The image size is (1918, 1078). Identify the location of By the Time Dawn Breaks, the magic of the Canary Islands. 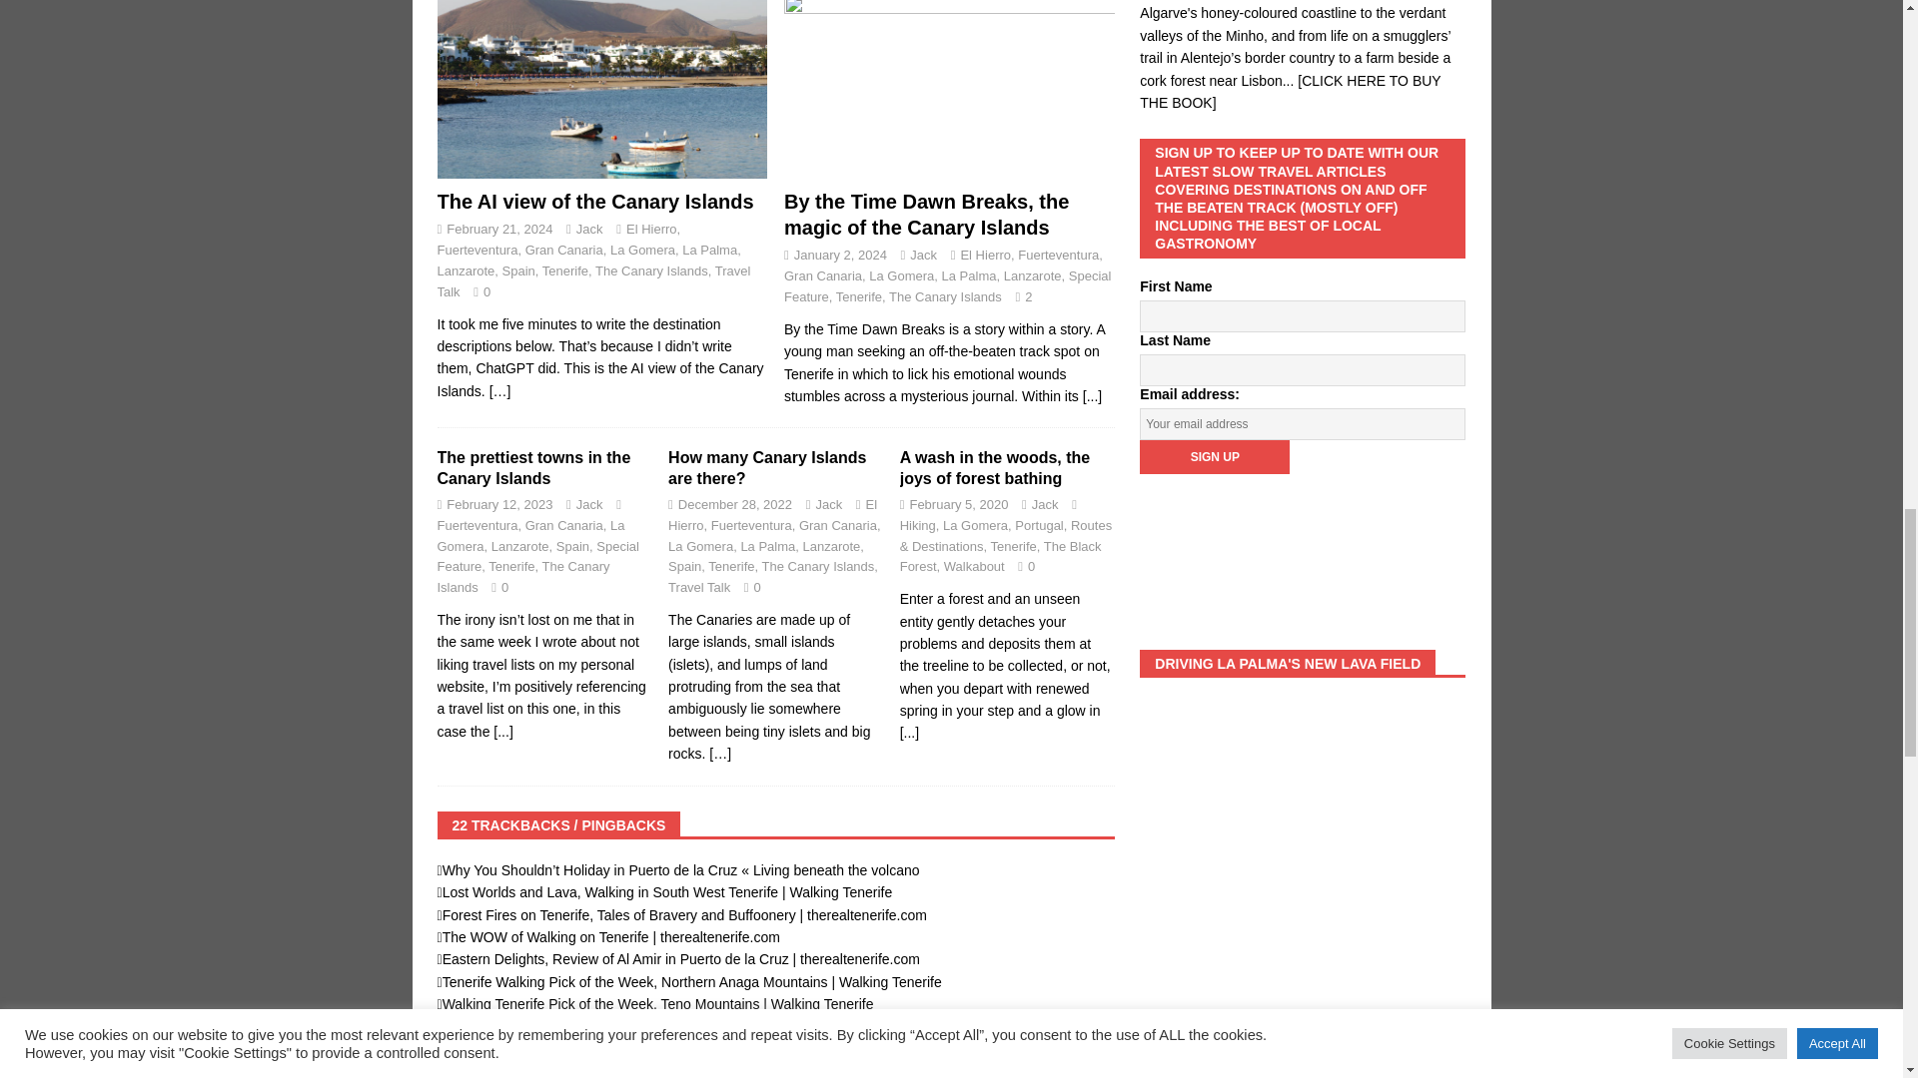
(1092, 395).